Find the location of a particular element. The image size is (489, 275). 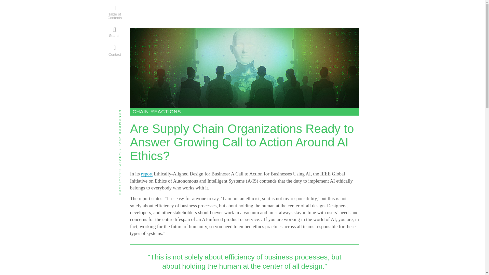

report is located at coordinates (147, 174).